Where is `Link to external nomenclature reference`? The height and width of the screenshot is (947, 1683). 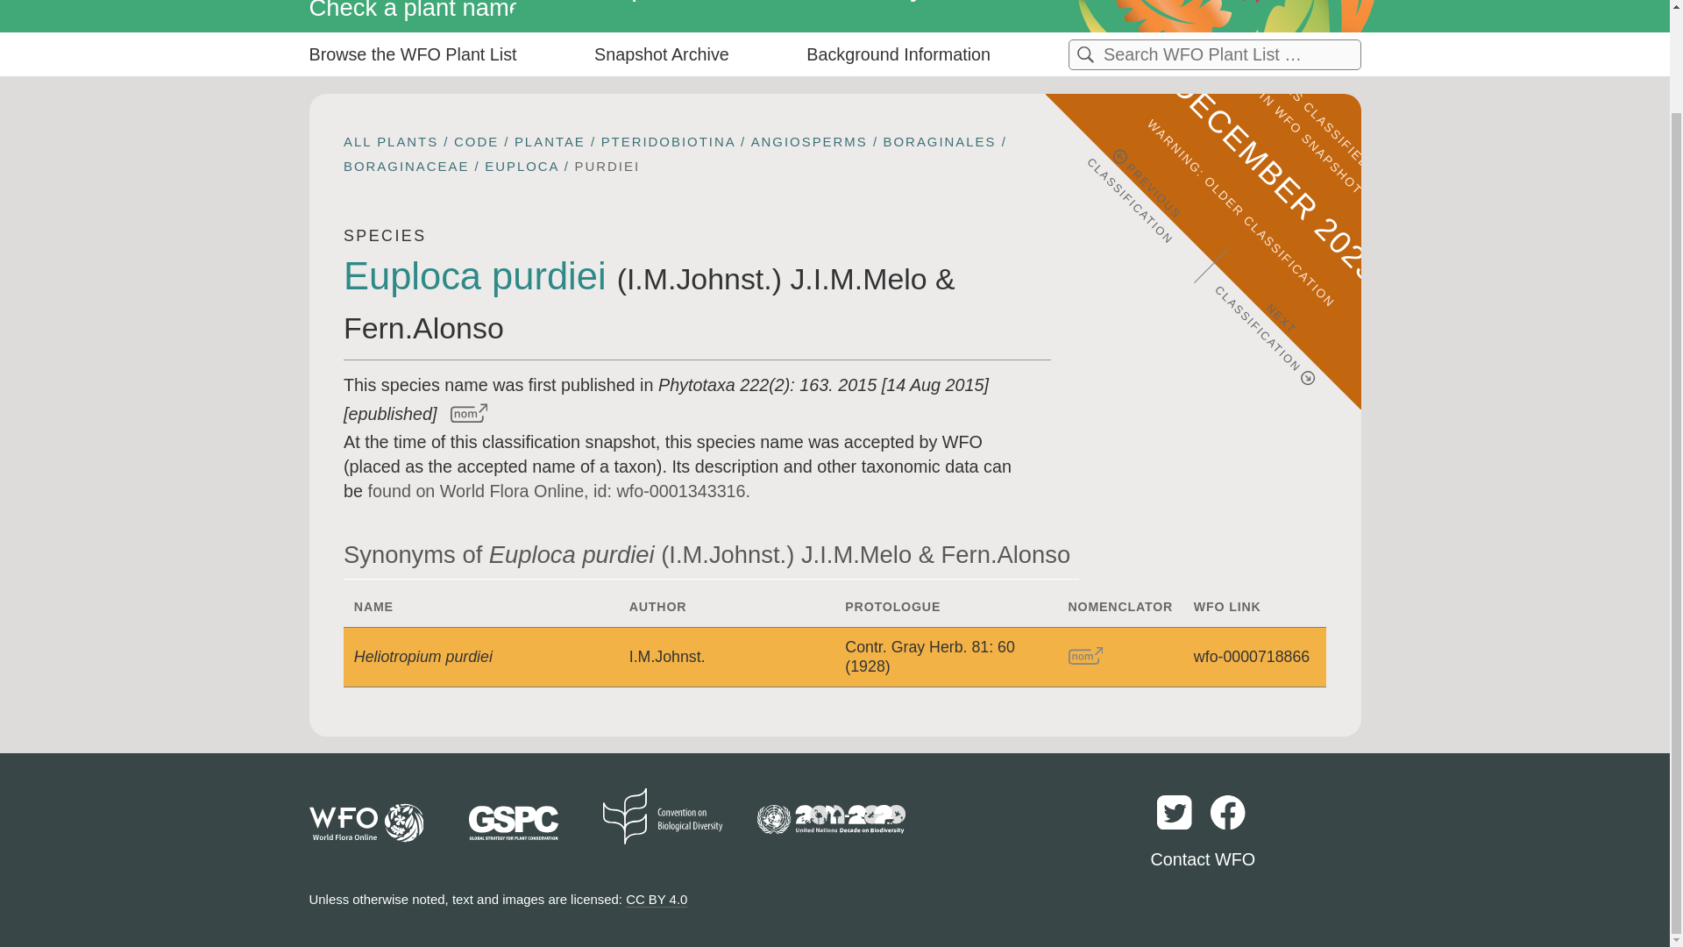 Link to external nomenclature reference is located at coordinates (1086, 656).